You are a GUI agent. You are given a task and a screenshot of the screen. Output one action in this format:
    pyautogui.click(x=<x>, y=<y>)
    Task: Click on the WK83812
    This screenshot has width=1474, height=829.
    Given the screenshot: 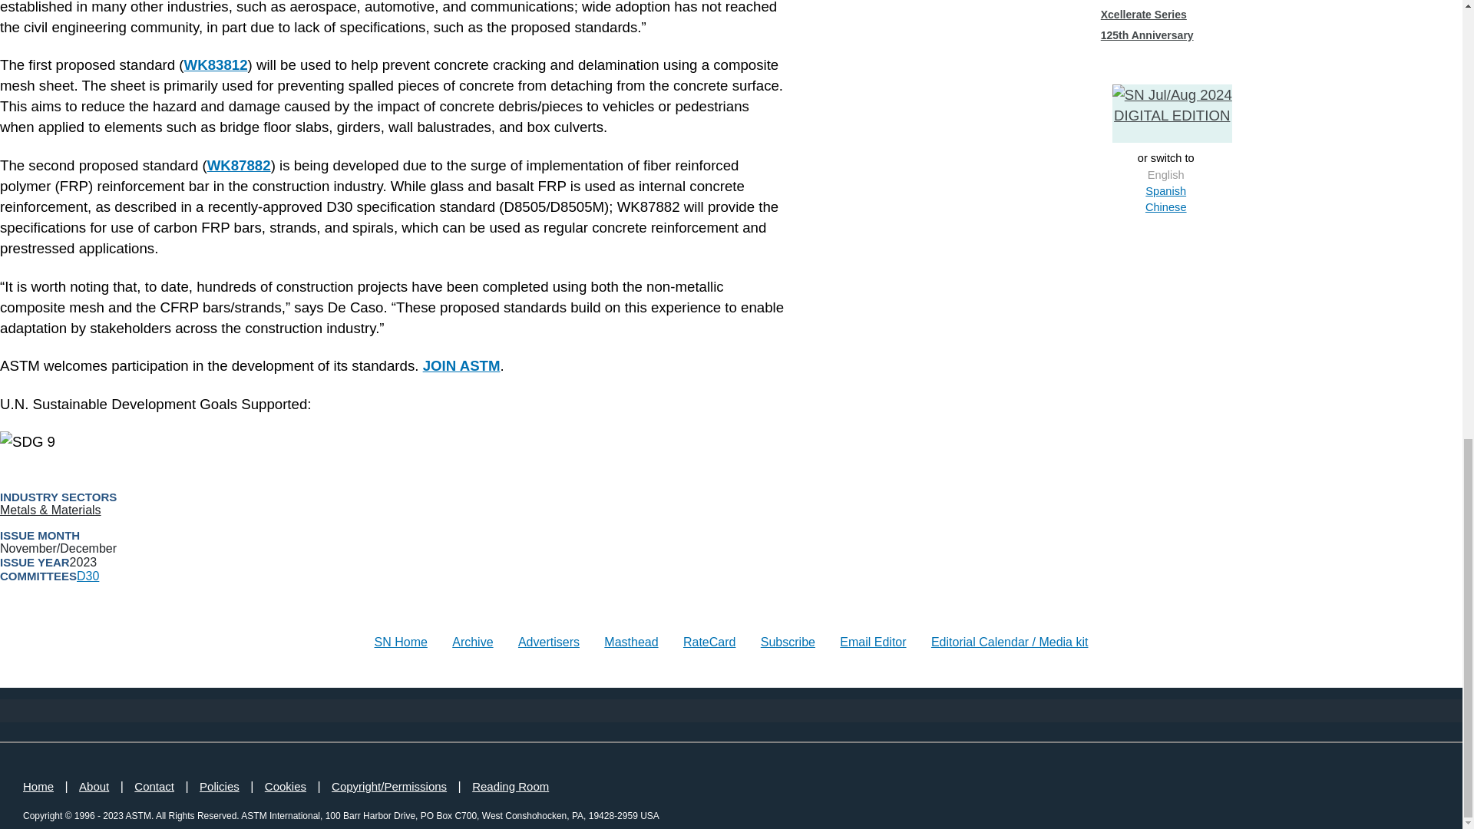 What is the action you would take?
    pyautogui.click(x=216, y=64)
    